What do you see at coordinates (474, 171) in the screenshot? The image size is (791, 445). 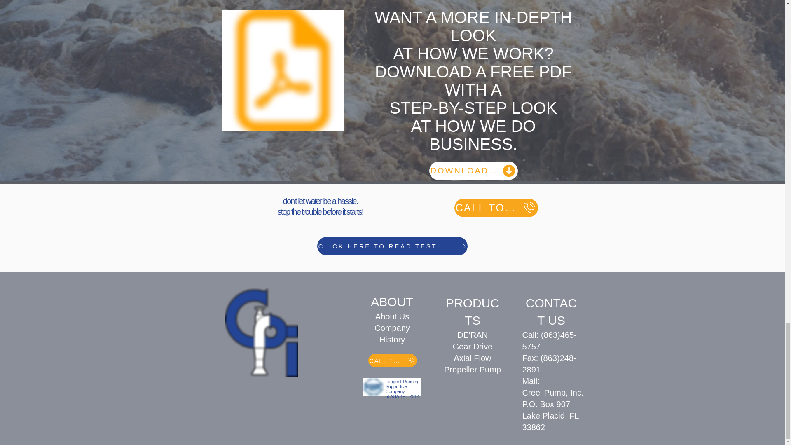 I see `Company History` at bounding box center [474, 171].